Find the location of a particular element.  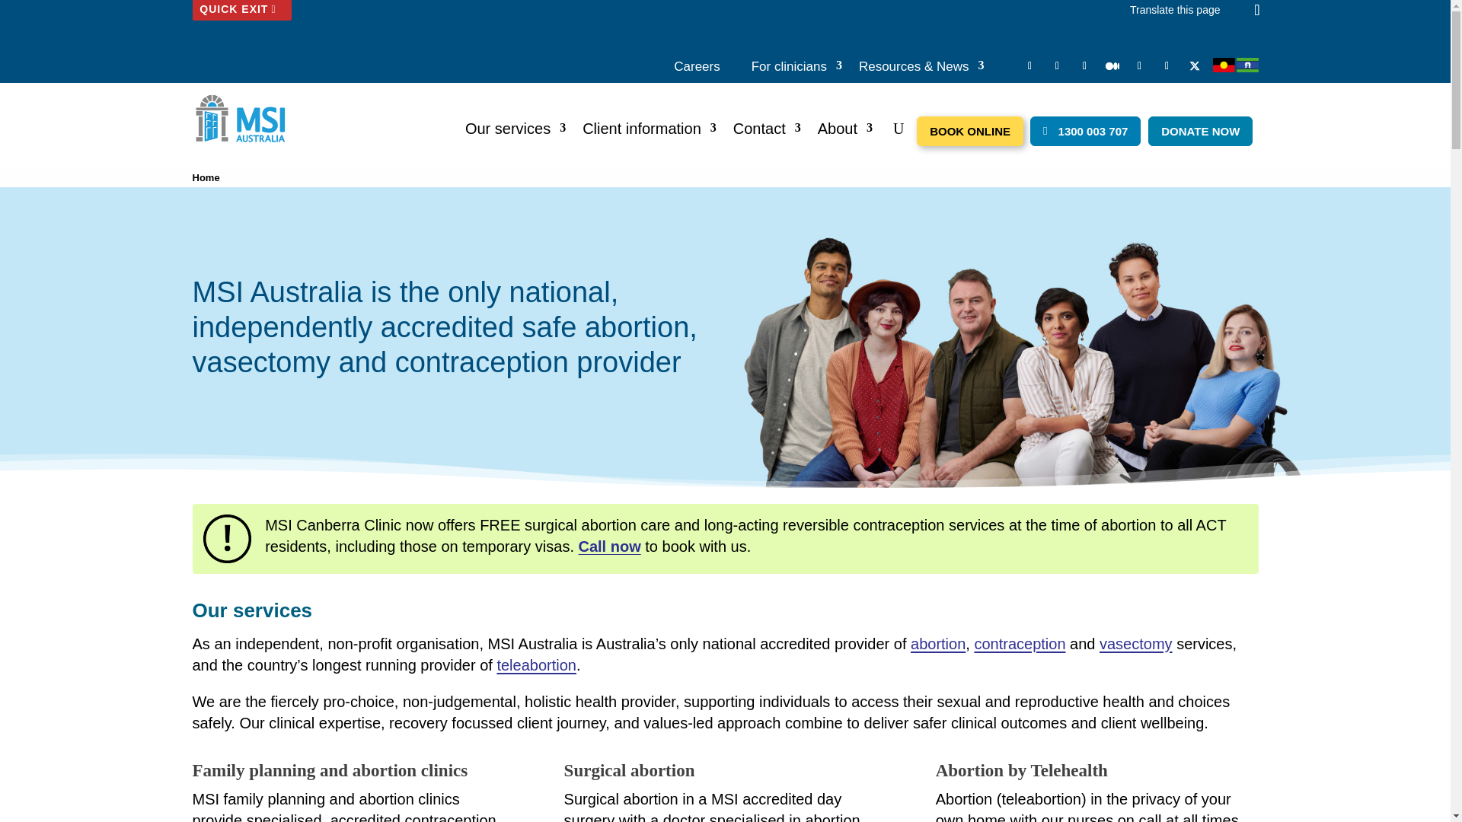

teleabortion is located at coordinates (536, 665).